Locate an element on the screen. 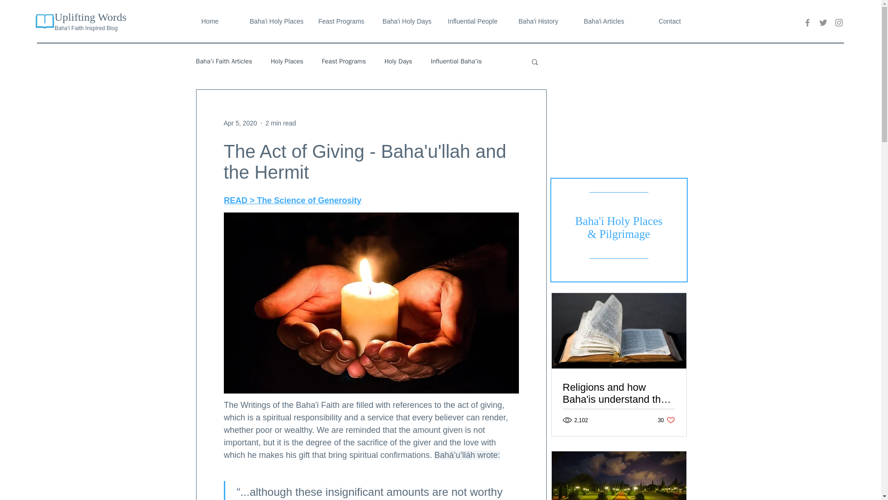 The width and height of the screenshot is (888, 500). Influential Baha'is is located at coordinates (456, 61).